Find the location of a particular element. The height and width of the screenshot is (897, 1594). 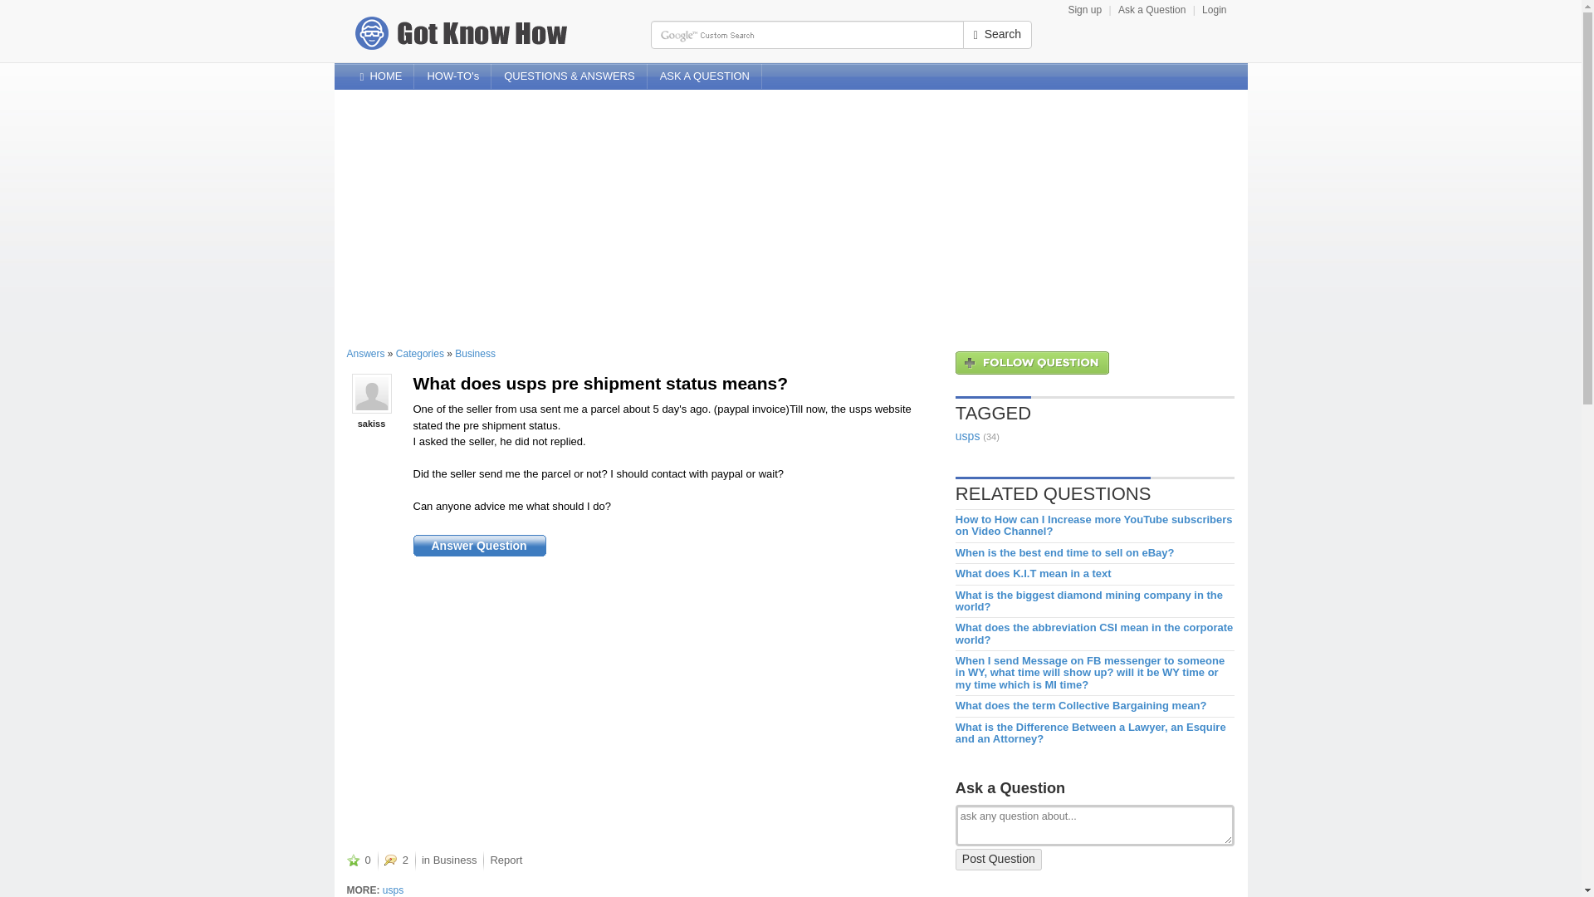

Answer Question is located at coordinates (478, 546).